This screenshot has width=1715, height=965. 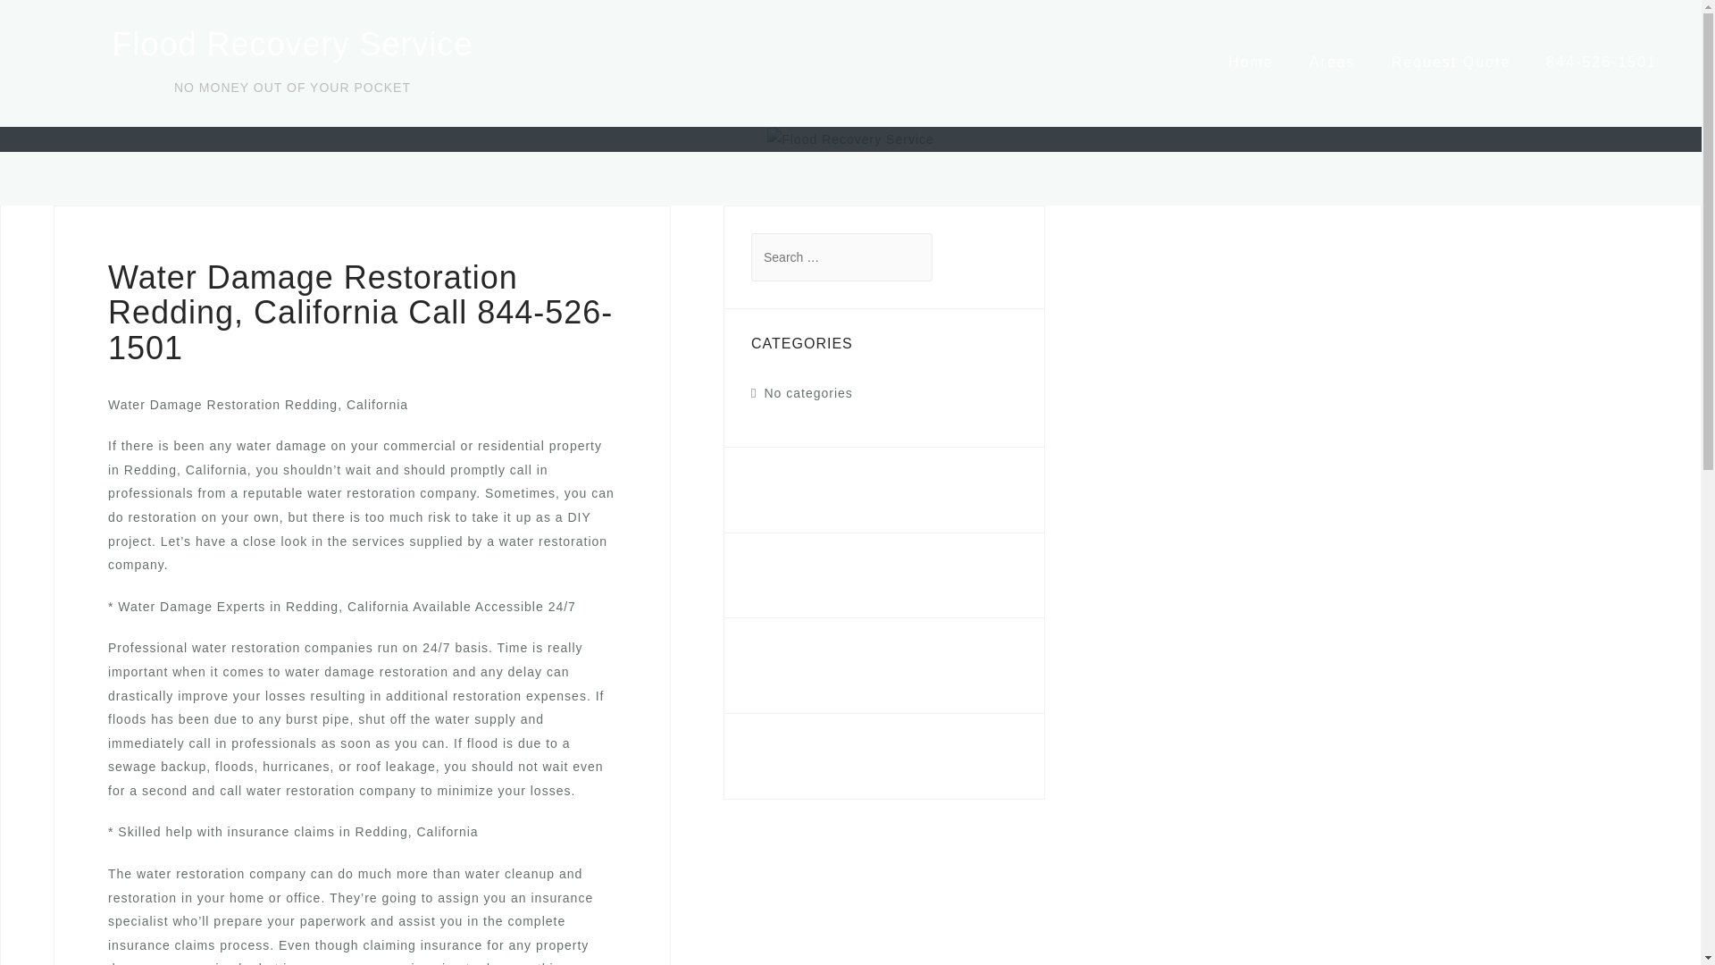 I want to click on Areas, so click(x=1333, y=62).